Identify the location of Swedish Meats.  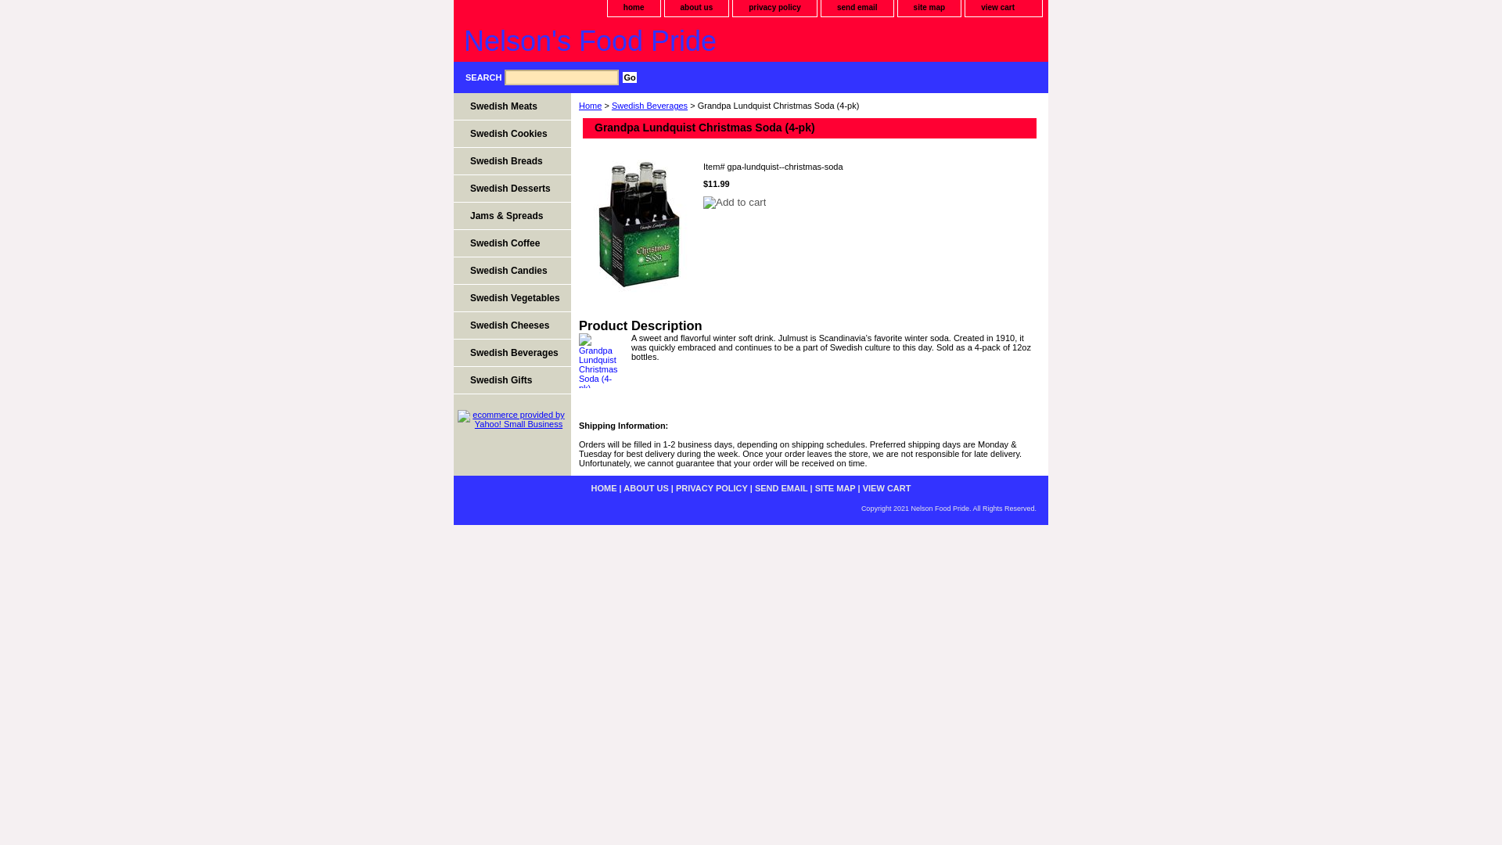
(512, 106).